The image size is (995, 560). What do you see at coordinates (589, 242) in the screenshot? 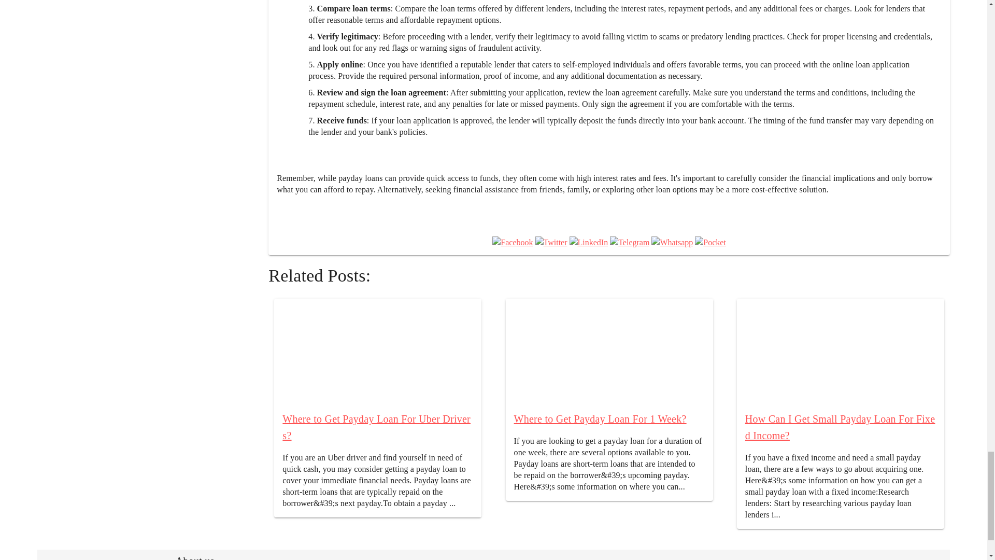
I see `LinkedIn` at bounding box center [589, 242].